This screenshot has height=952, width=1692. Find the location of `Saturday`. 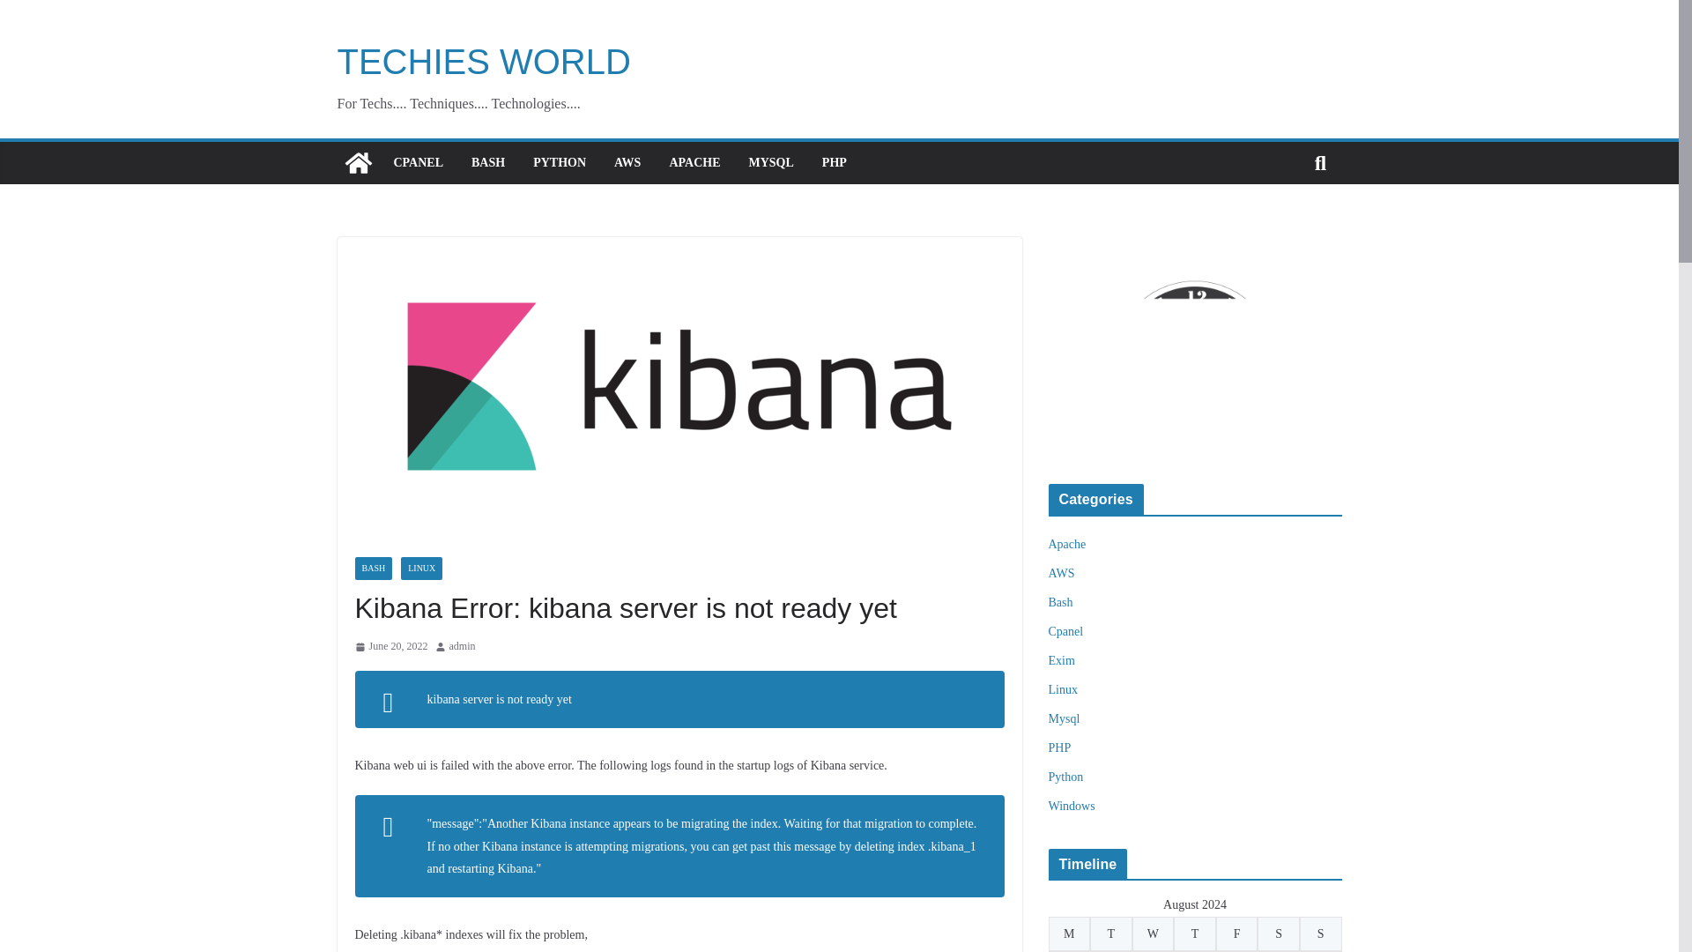

Saturday is located at coordinates (1278, 933).